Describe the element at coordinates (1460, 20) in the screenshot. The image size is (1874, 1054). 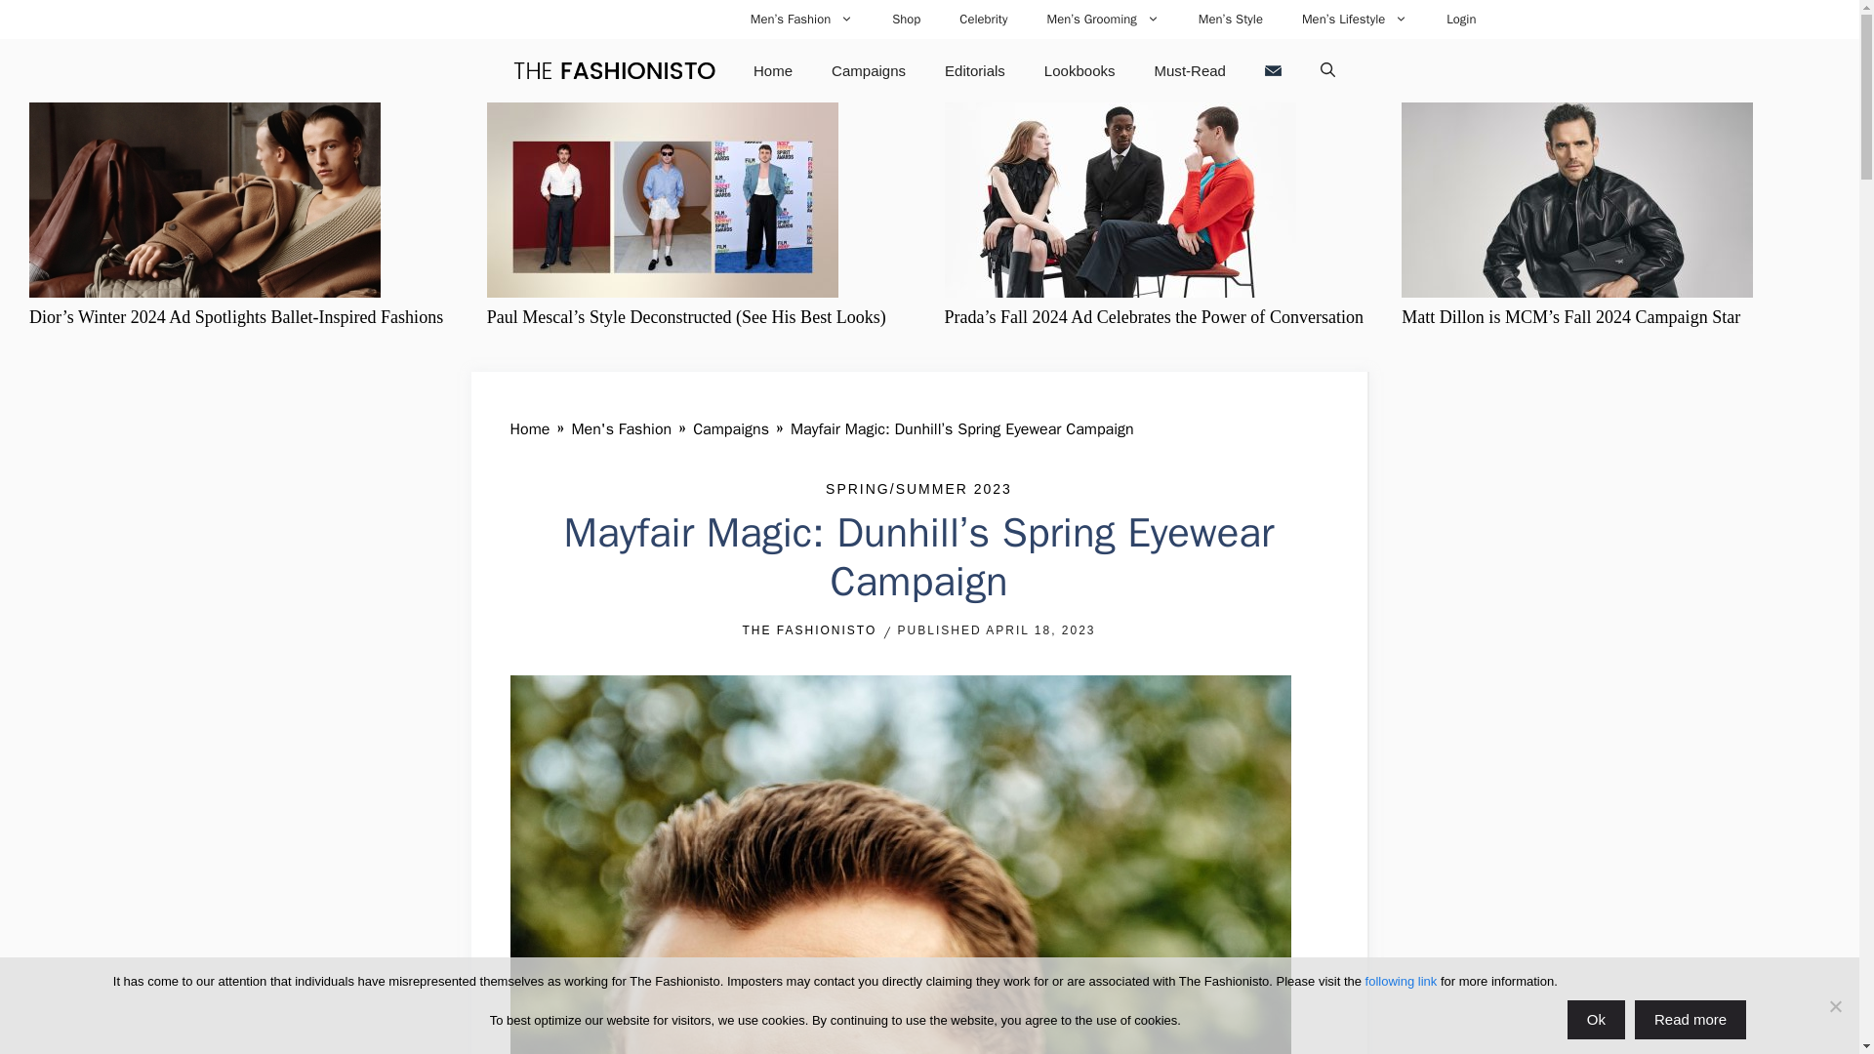
I see `Login` at that location.